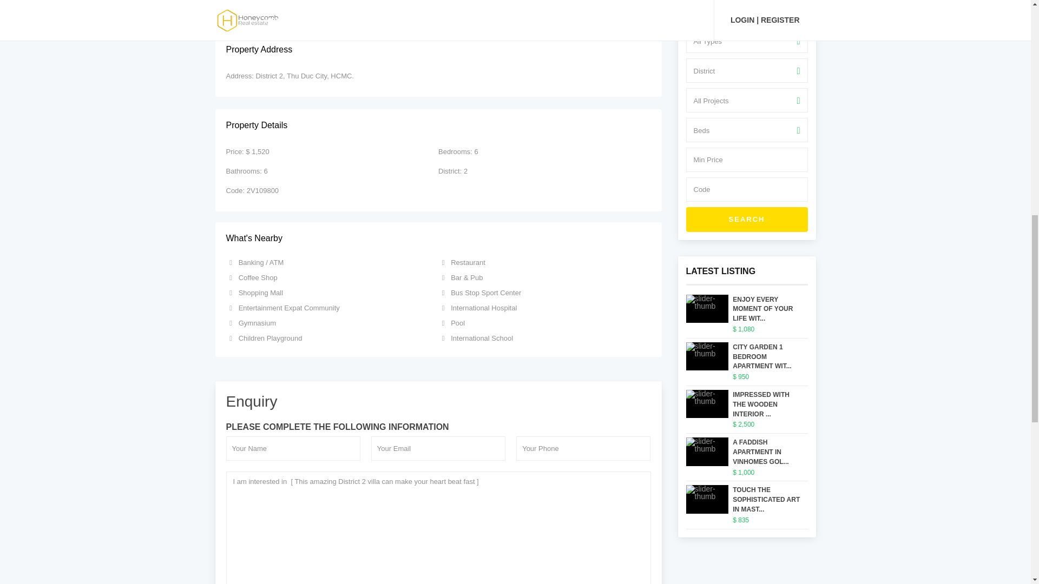 The width and height of the screenshot is (1039, 584). Describe the element at coordinates (438, 238) in the screenshot. I see `What'S Nearby` at that location.